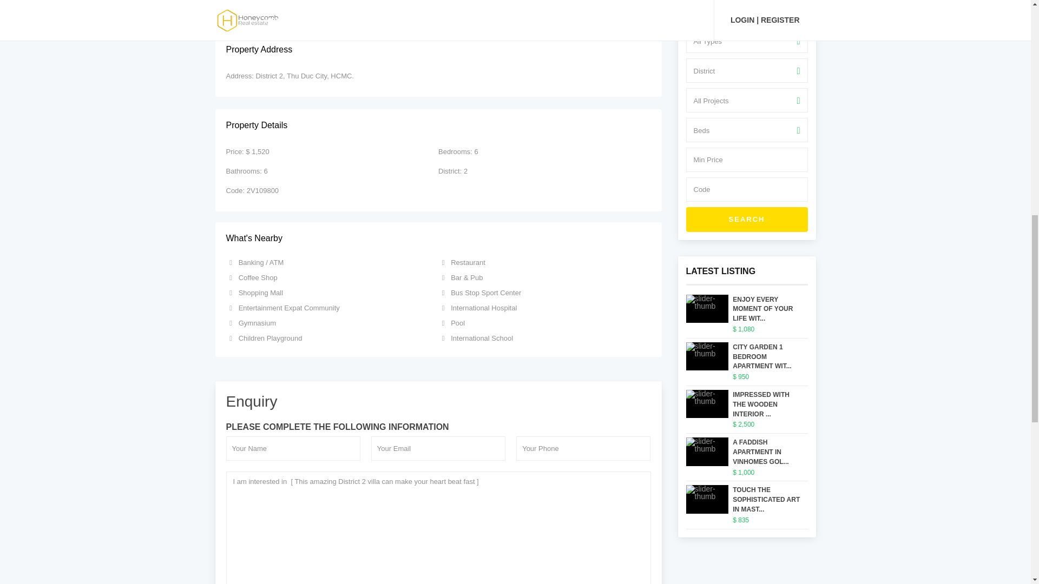 The width and height of the screenshot is (1039, 584). Describe the element at coordinates (438, 238) in the screenshot. I see `What'S Nearby` at that location.